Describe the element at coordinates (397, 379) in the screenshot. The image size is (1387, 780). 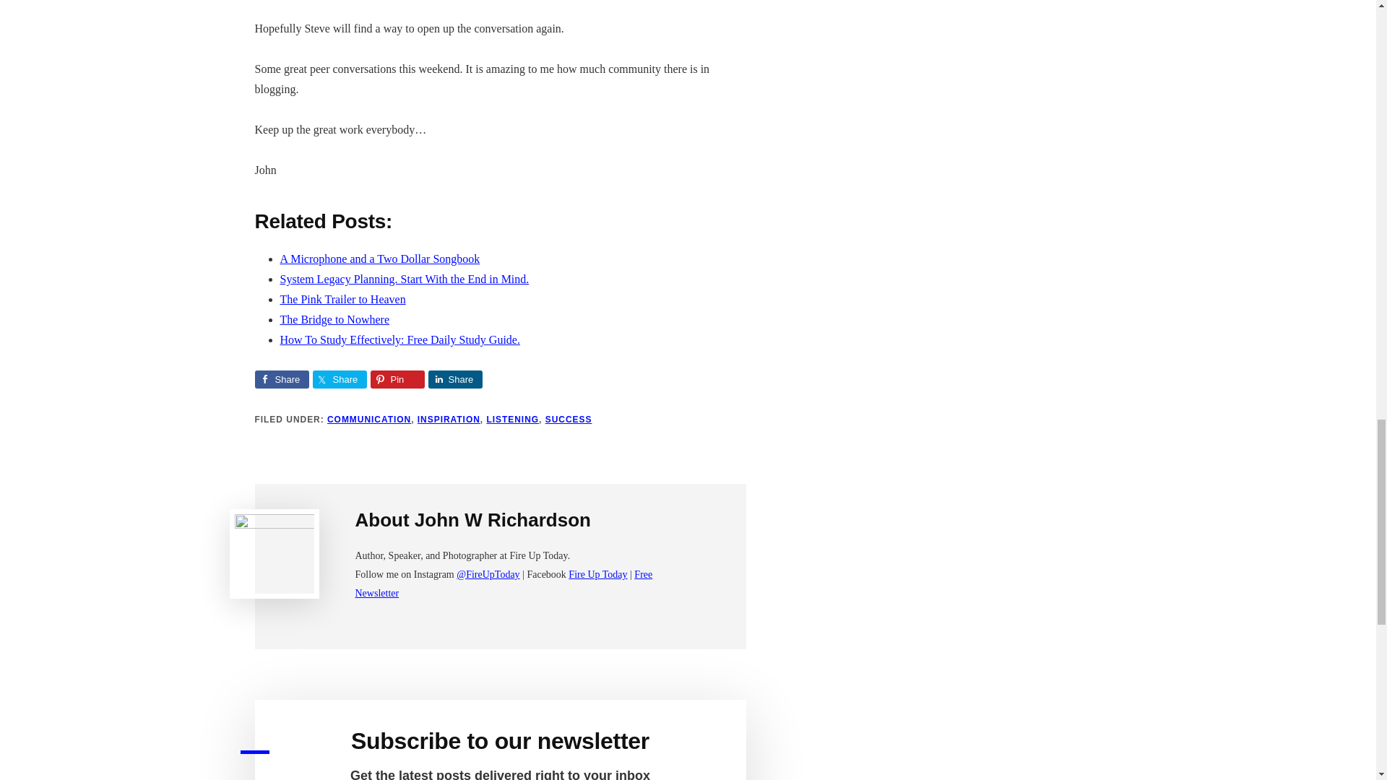
I see `Pin` at that location.